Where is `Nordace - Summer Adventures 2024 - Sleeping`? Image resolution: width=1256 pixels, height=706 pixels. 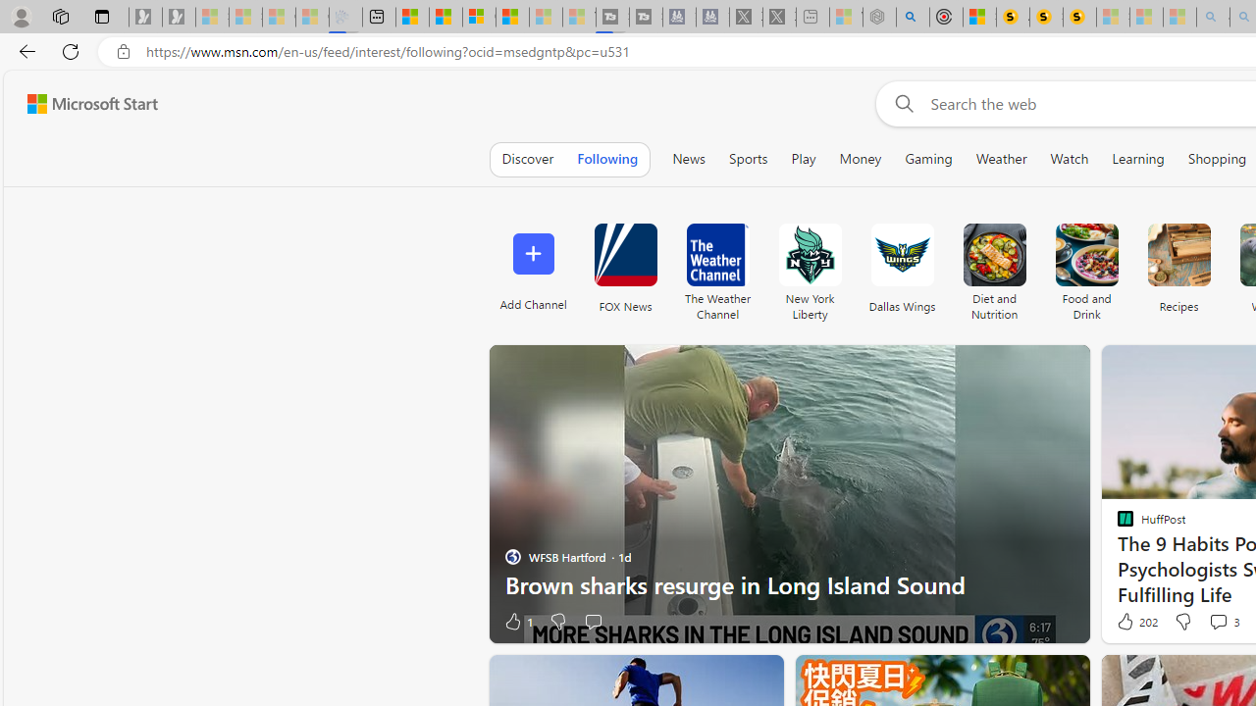 Nordace - Summer Adventures 2024 - Sleeping is located at coordinates (879, 18).